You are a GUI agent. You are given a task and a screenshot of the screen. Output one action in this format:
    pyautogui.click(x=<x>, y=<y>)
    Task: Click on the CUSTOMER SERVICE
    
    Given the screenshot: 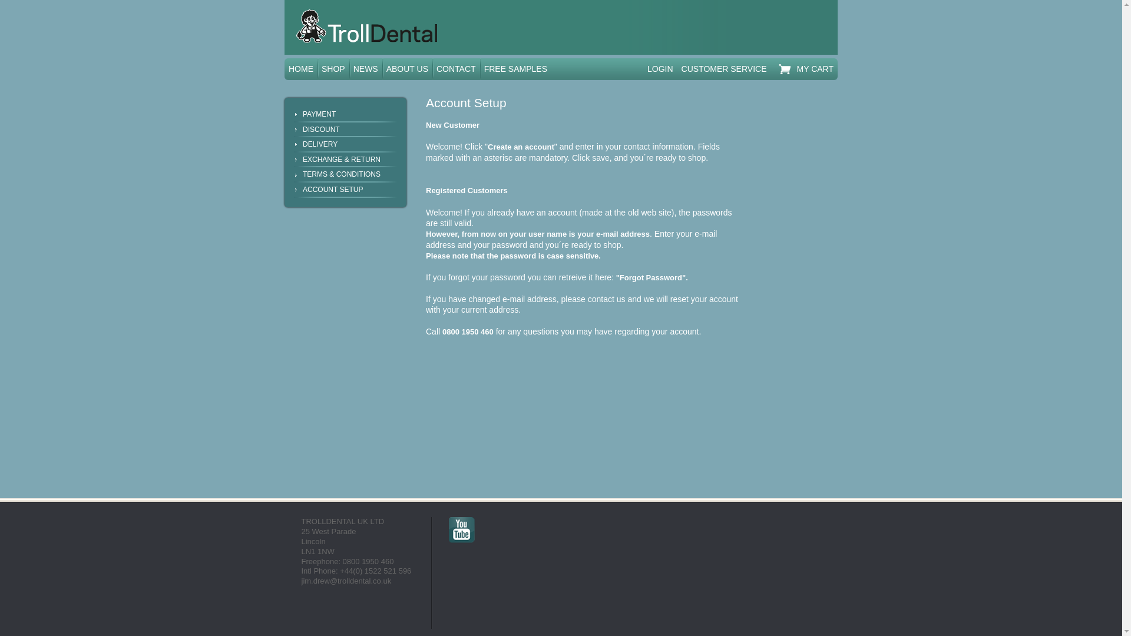 What is the action you would take?
    pyautogui.click(x=725, y=69)
    